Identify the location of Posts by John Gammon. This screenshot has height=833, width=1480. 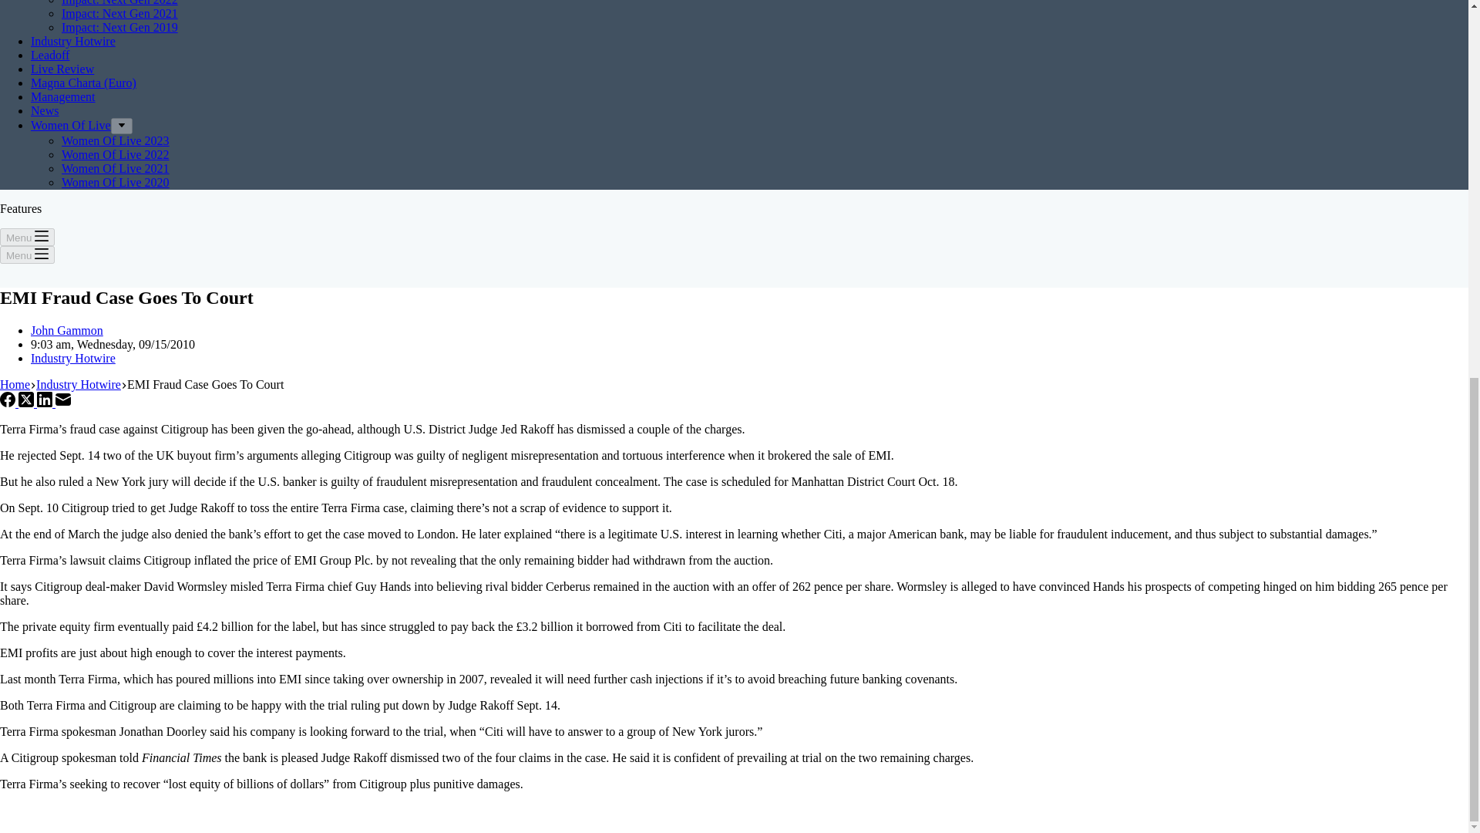
(67, 330).